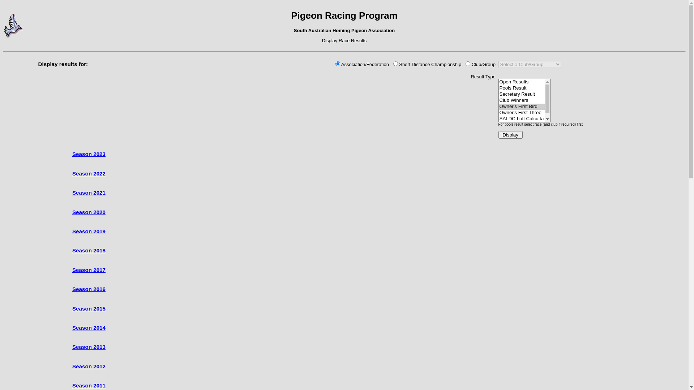 The image size is (694, 390). What do you see at coordinates (89, 251) in the screenshot?
I see `Season 2018` at bounding box center [89, 251].